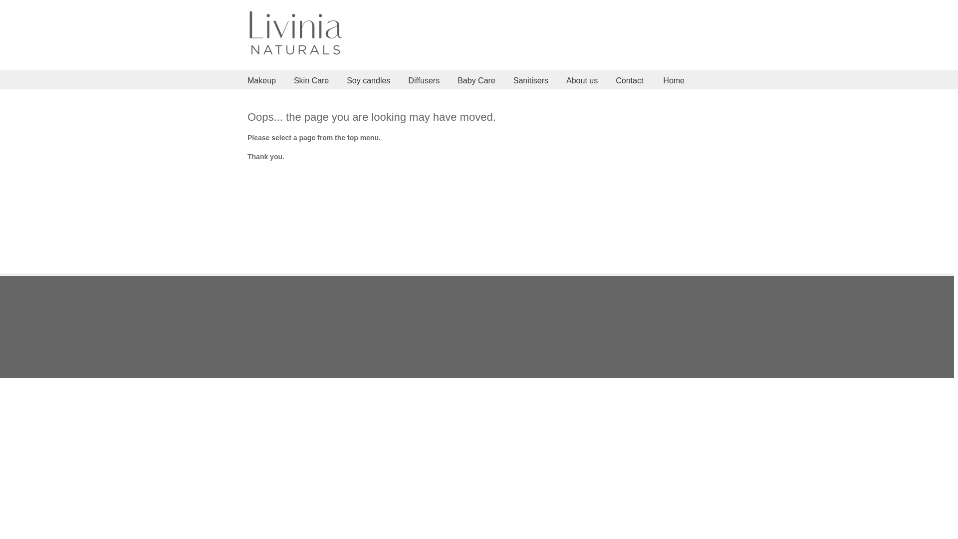 This screenshot has height=539, width=958. What do you see at coordinates (260, 80) in the screenshot?
I see `Makeup` at bounding box center [260, 80].